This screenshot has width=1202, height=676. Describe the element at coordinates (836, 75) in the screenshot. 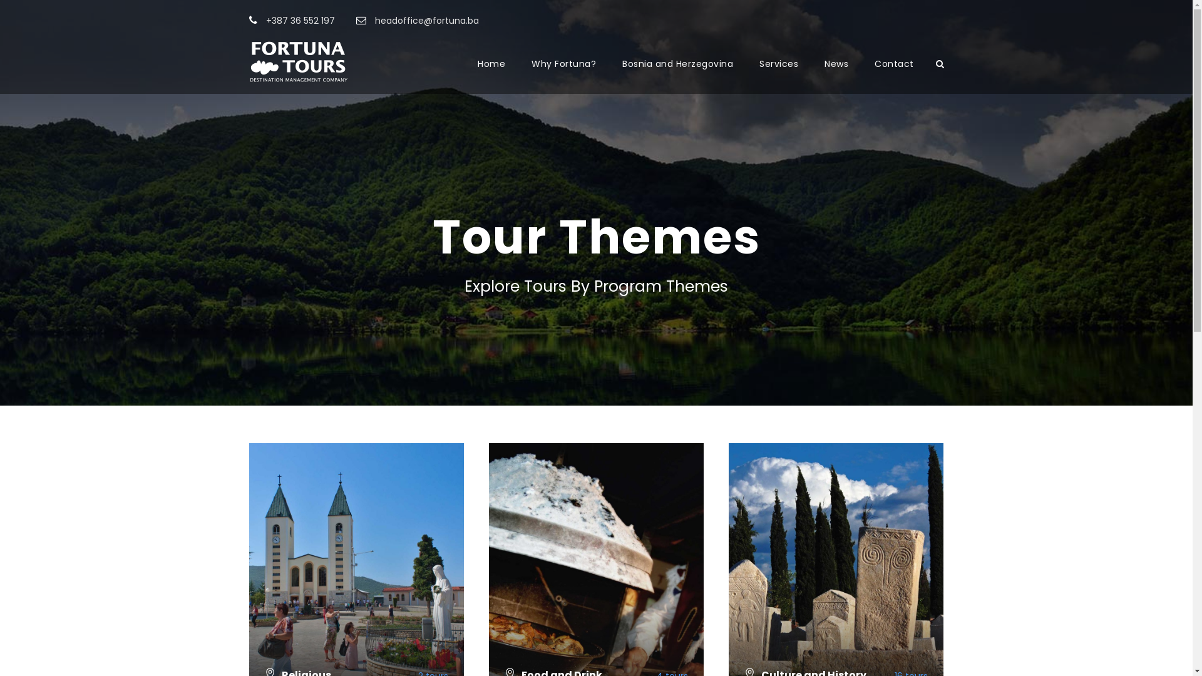

I see `News` at that location.